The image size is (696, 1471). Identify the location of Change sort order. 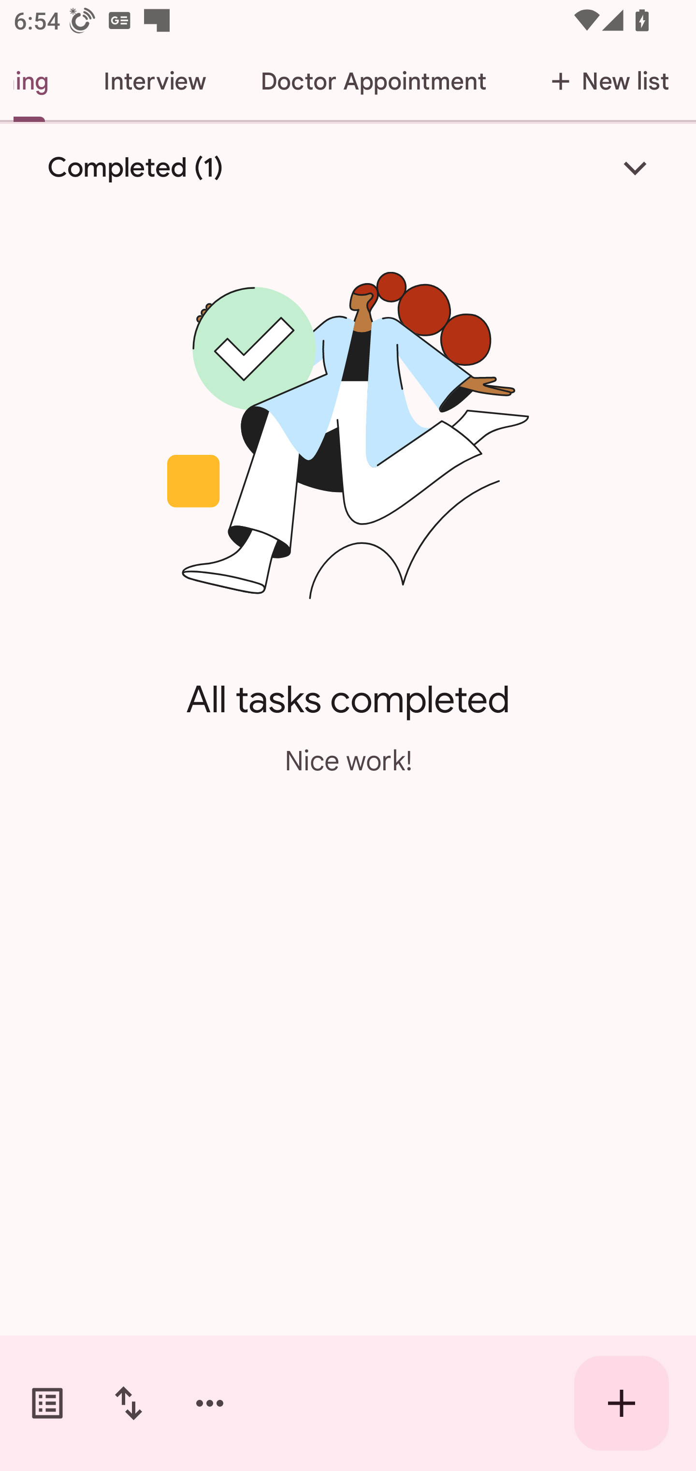
(128, 1403).